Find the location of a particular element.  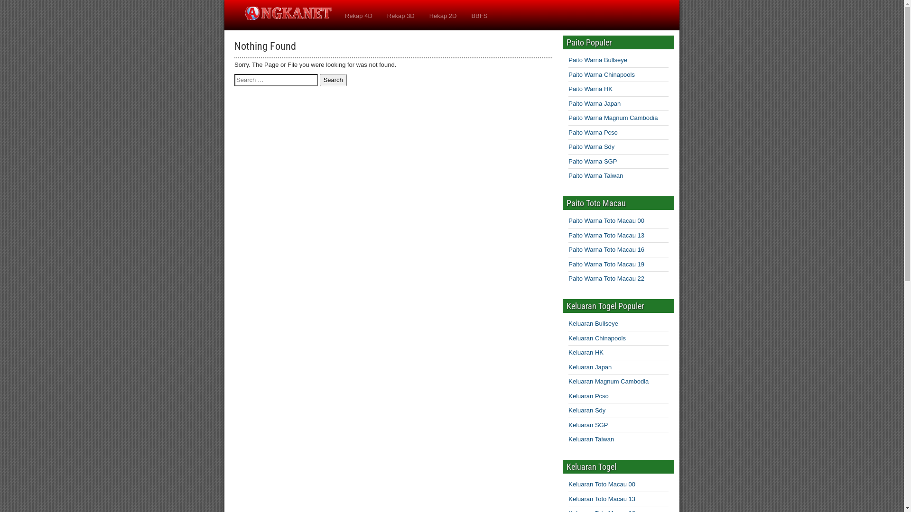

Keluaran SGP is located at coordinates (588, 425).